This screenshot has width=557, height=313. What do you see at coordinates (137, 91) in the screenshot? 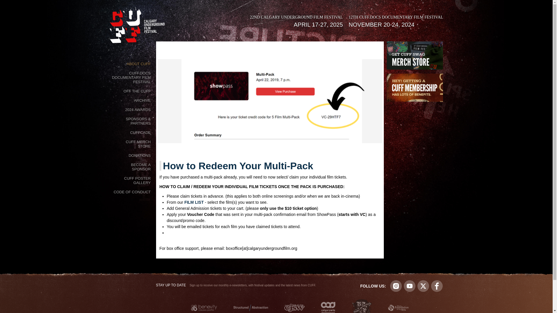
I see `OFF THE CUFF` at bounding box center [137, 91].